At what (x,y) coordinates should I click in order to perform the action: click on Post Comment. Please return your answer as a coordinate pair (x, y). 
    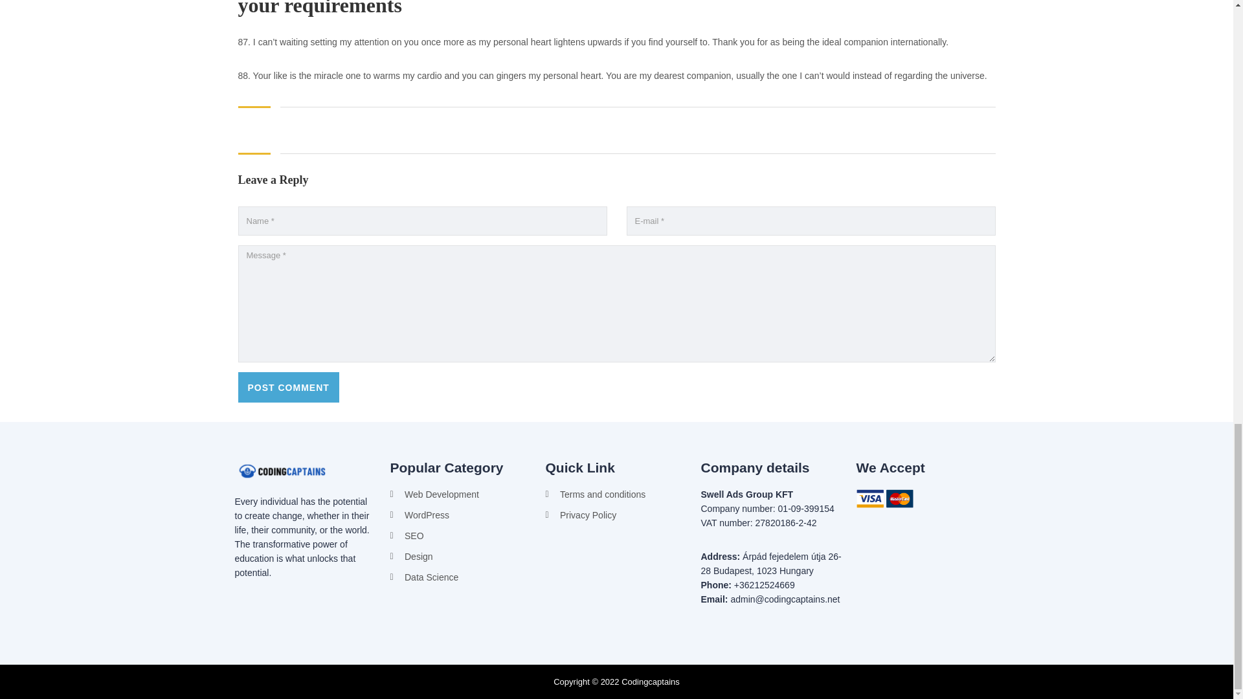
    Looking at the image, I should click on (289, 387).